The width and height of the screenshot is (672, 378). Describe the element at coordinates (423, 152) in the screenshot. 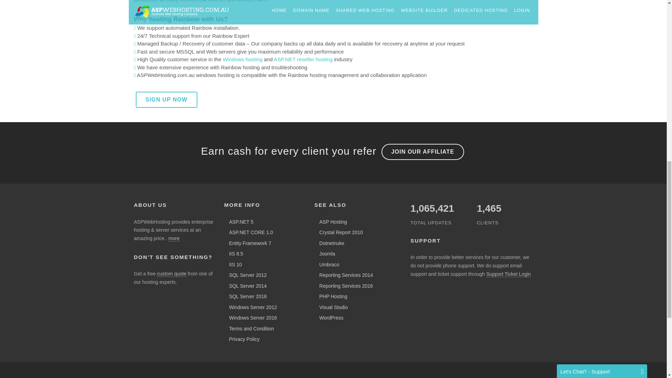

I see `JOIN OUR AFFILIATE` at that location.